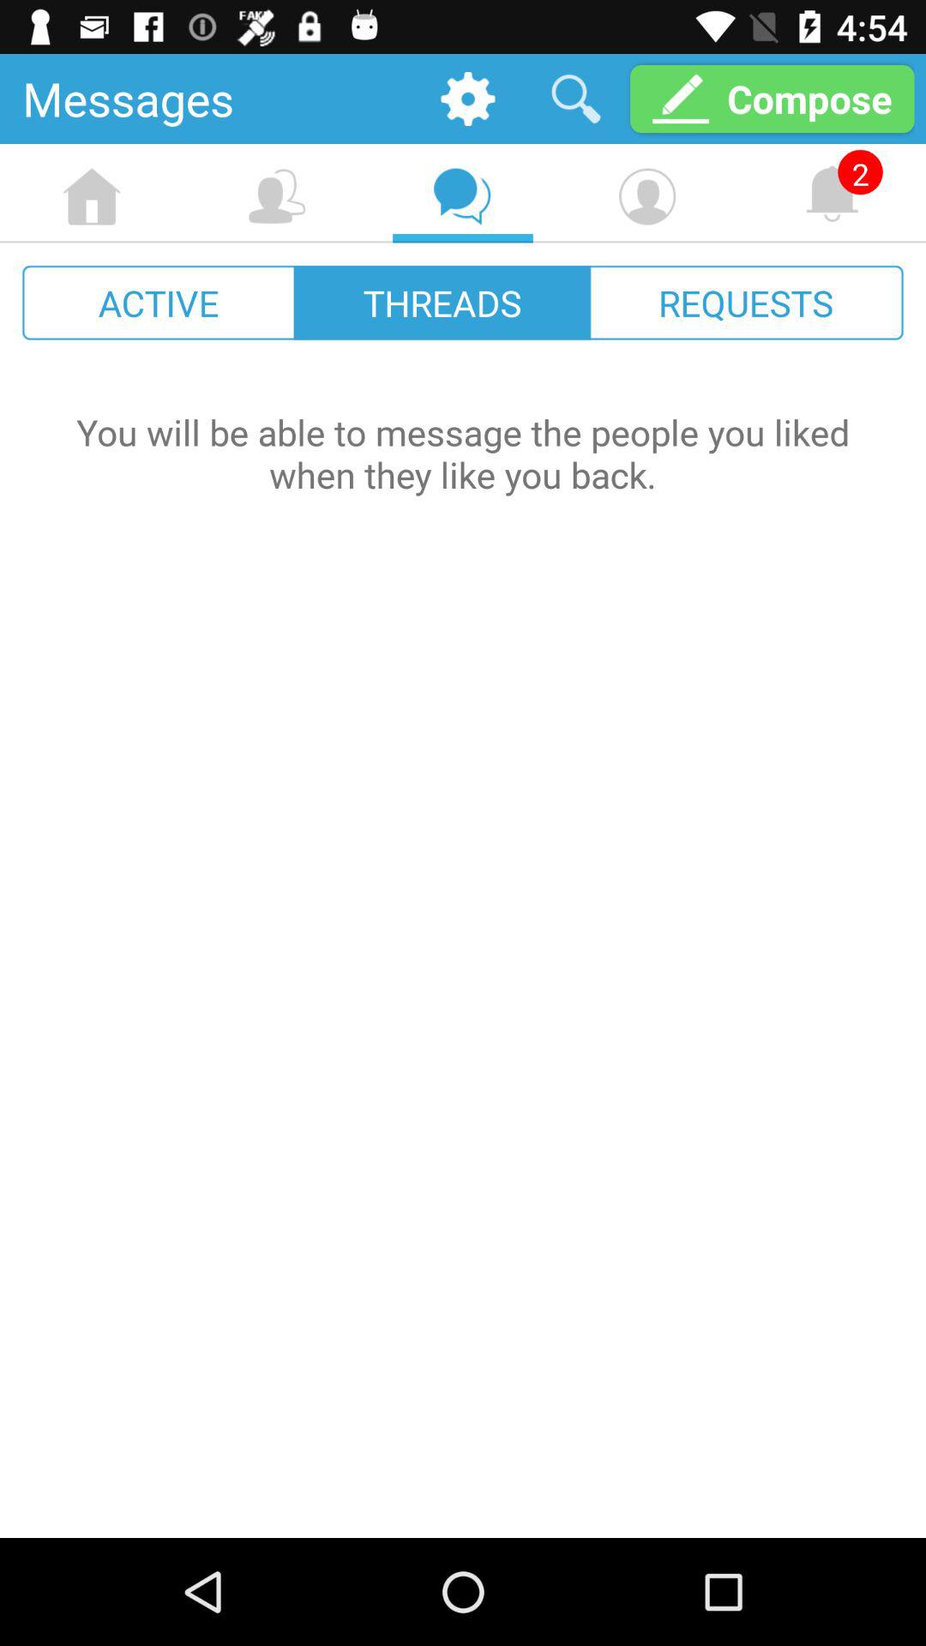 This screenshot has height=1646, width=926. I want to click on press the icon next to the compose item, so click(576, 98).